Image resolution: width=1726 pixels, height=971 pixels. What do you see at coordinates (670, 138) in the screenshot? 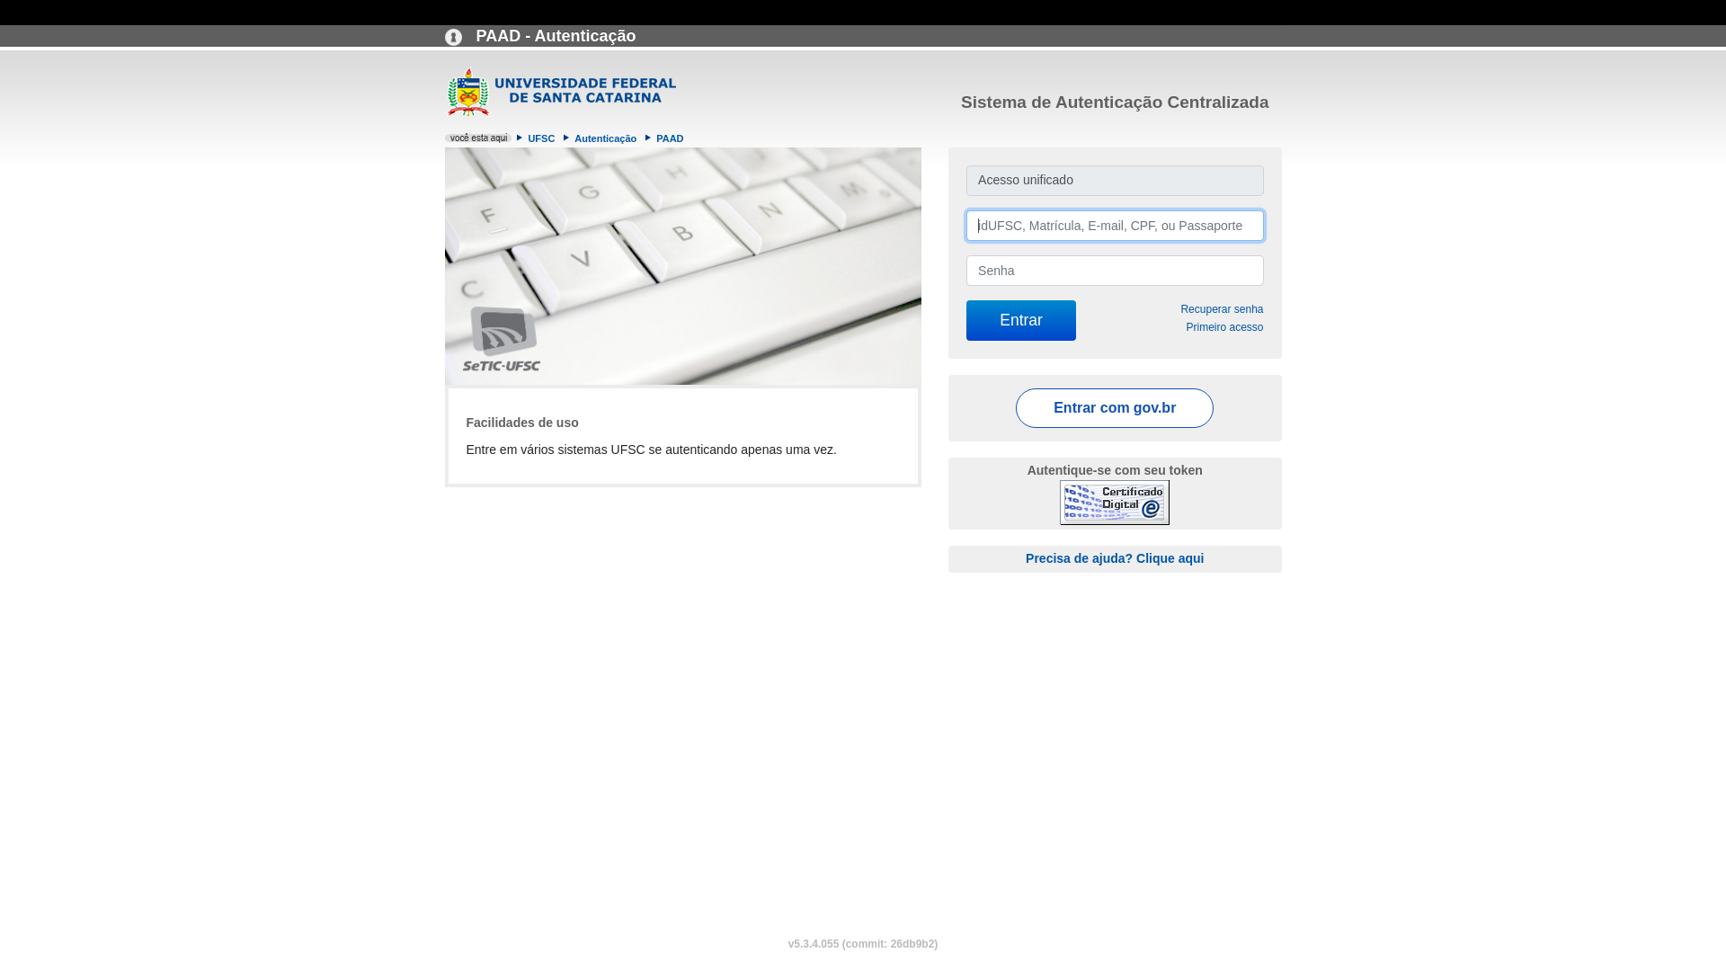
I see `PAAD` at bounding box center [670, 138].